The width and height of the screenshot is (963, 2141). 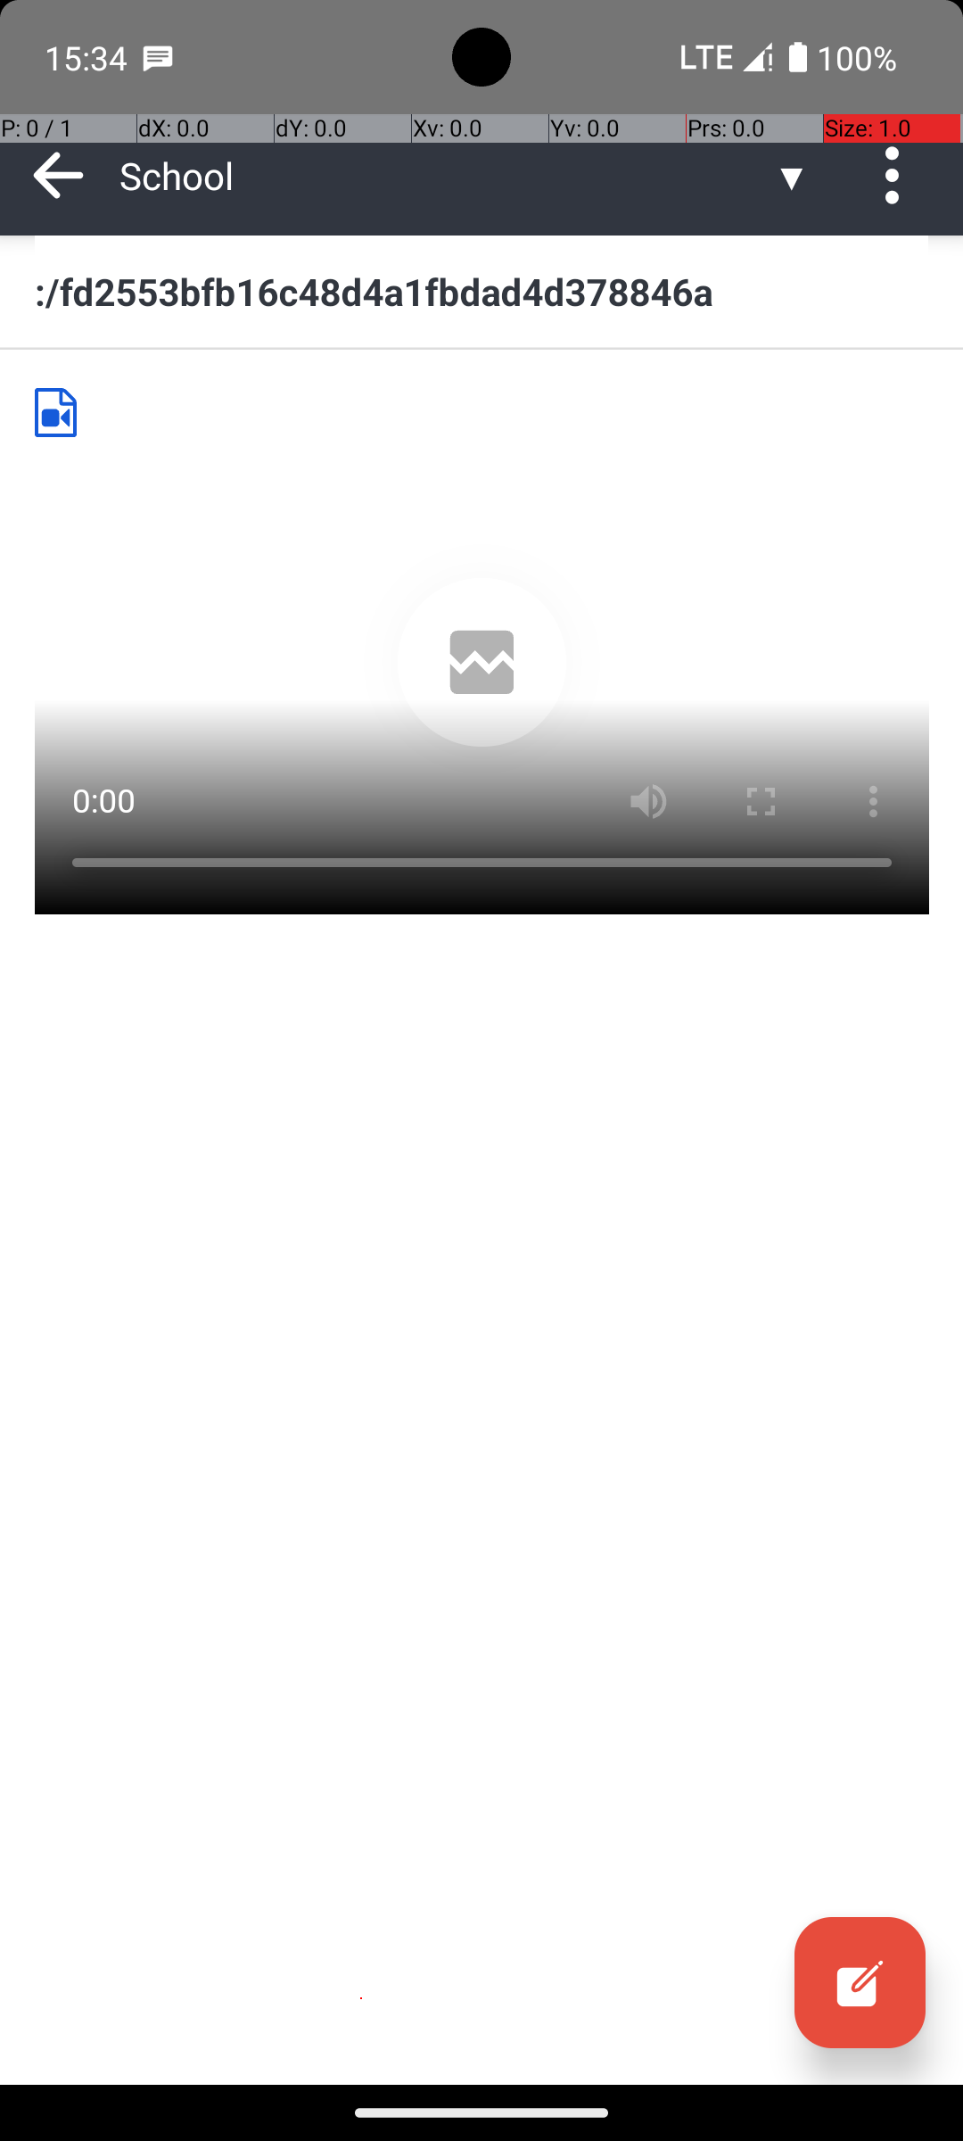 What do you see at coordinates (481, 291) in the screenshot?
I see `:/fd2553bfb16c48d4a1fbdad4d378846a` at bounding box center [481, 291].